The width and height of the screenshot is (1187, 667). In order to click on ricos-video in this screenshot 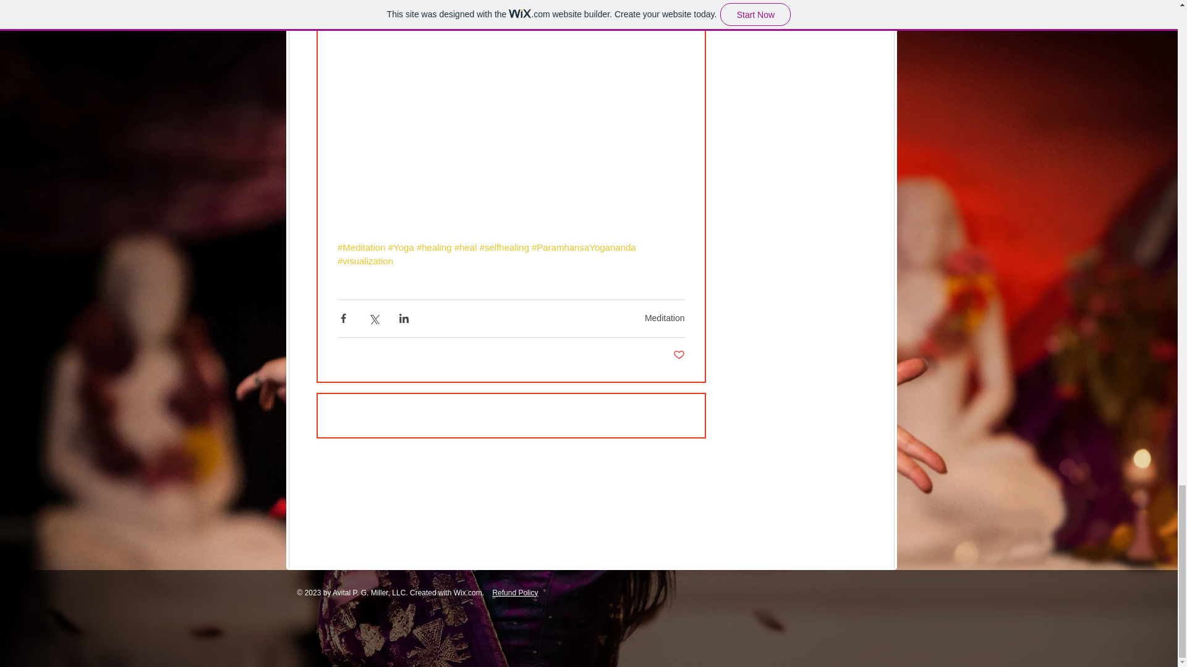, I will do `click(511, 63)`.